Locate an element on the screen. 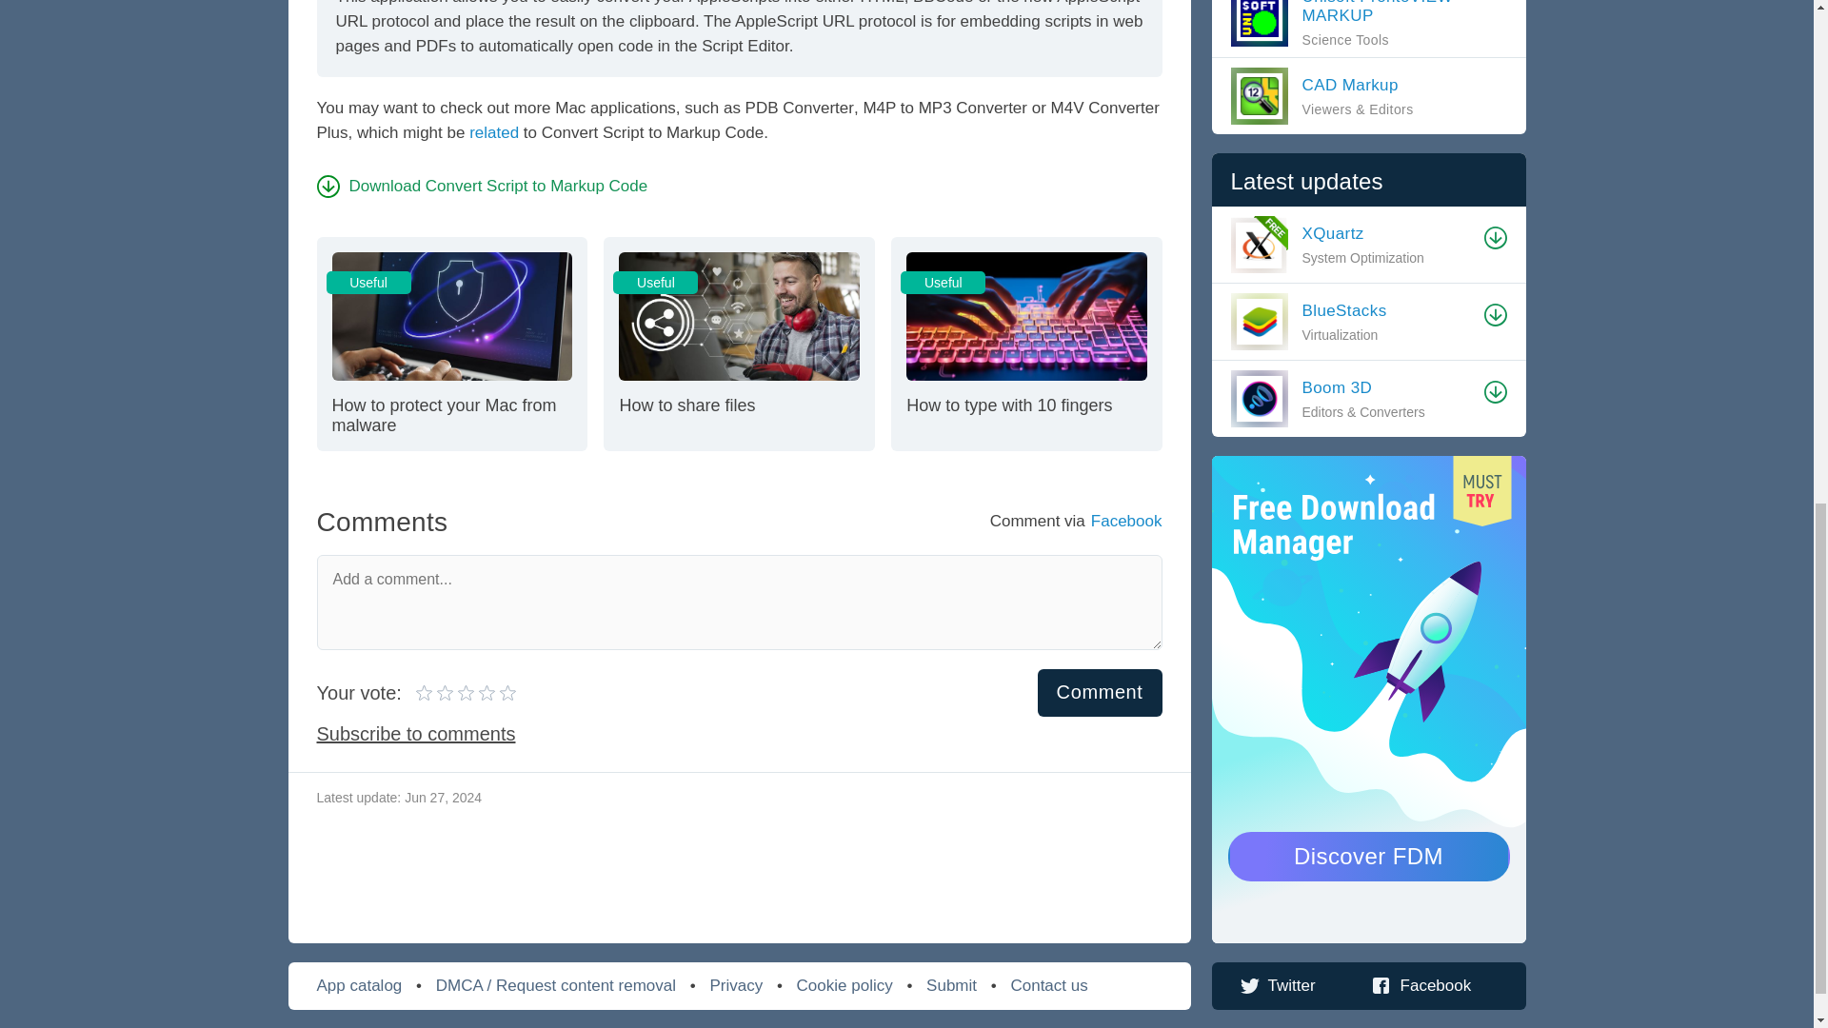 The height and width of the screenshot is (1028, 1828). Comment is located at coordinates (451, 343).